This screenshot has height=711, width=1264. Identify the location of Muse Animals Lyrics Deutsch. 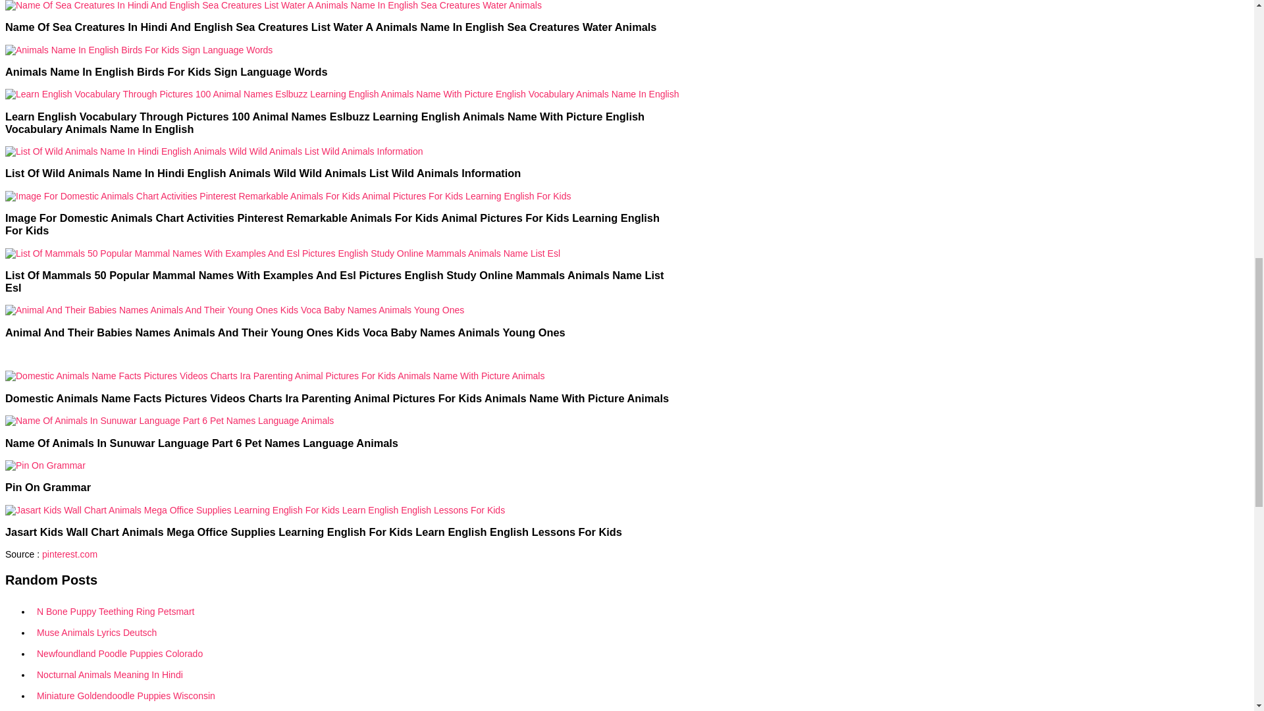
(355, 633).